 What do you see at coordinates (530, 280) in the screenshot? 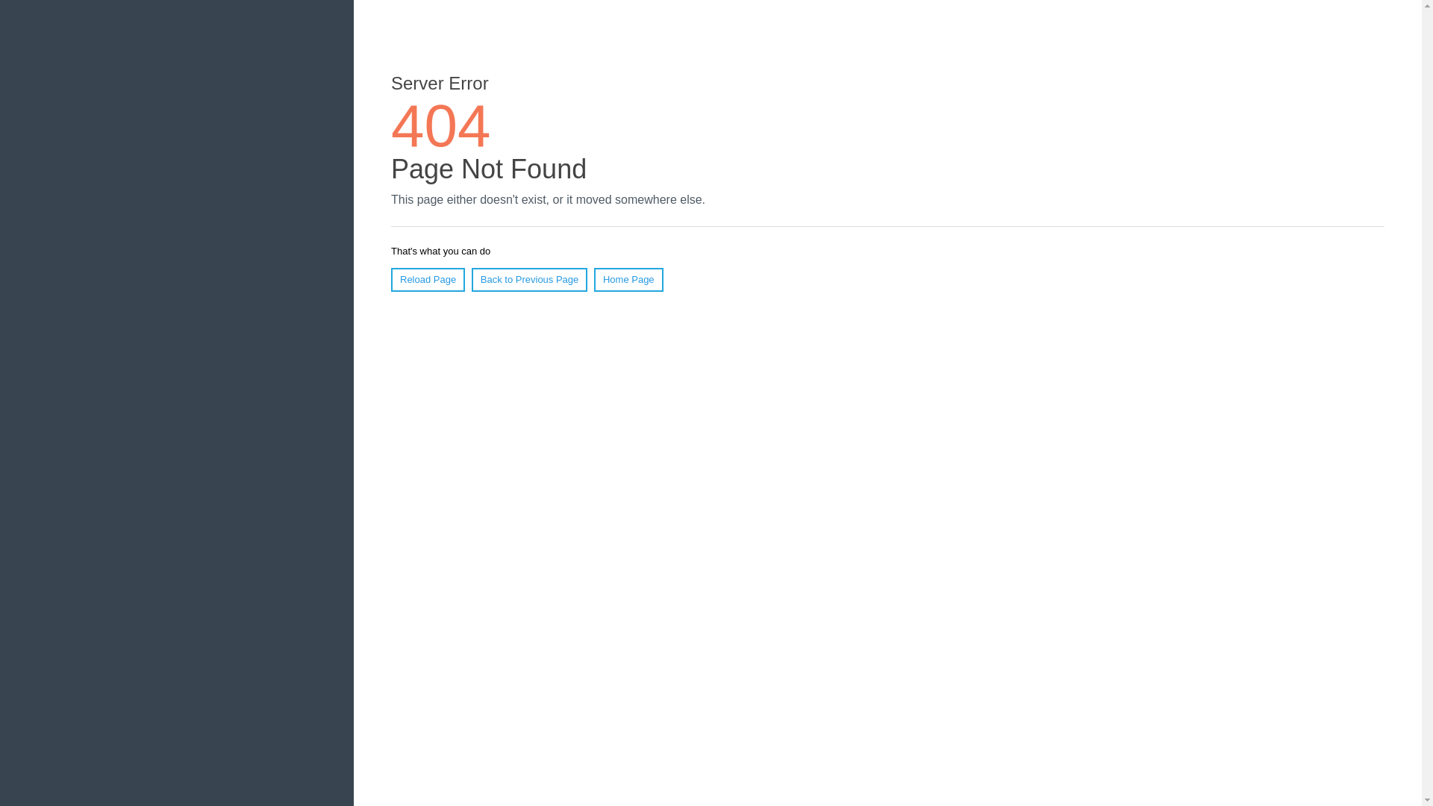
I see `Back to Previous Page` at bounding box center [530, 280].